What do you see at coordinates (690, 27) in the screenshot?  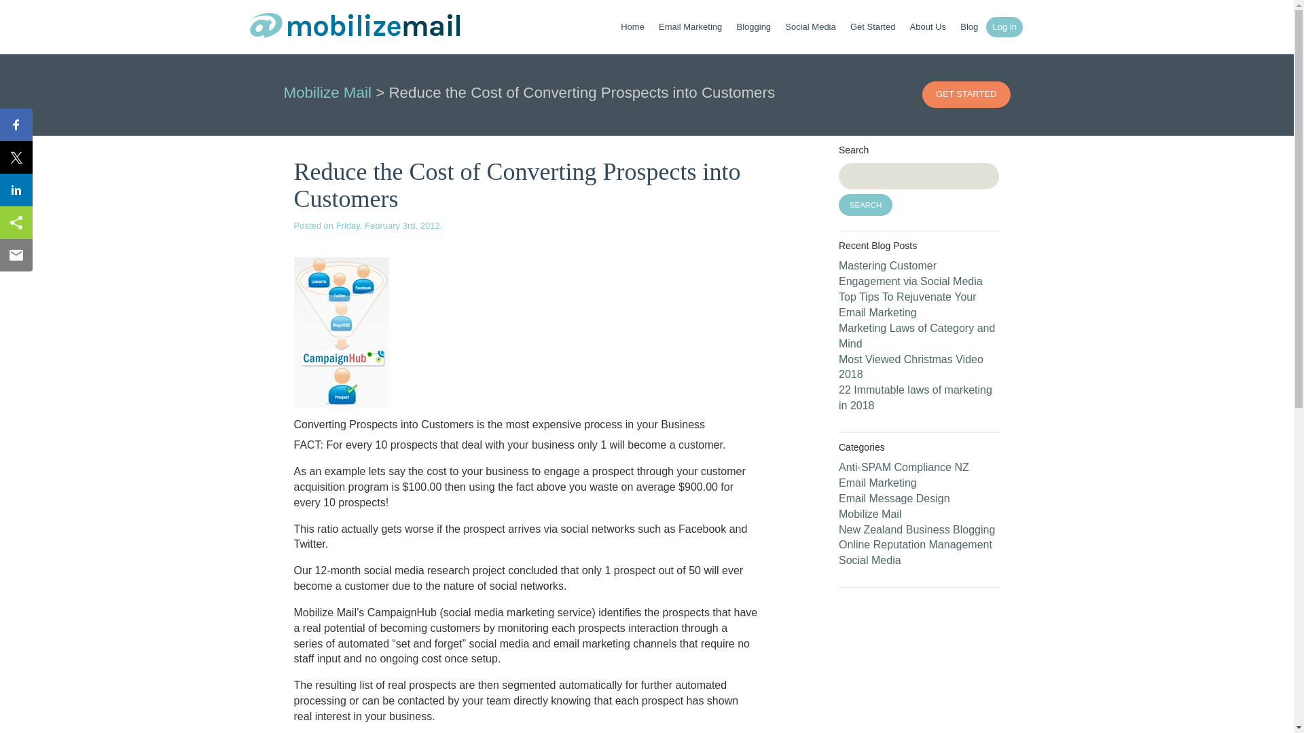 I see `Email Marketing` at bounding box center [690, 27].